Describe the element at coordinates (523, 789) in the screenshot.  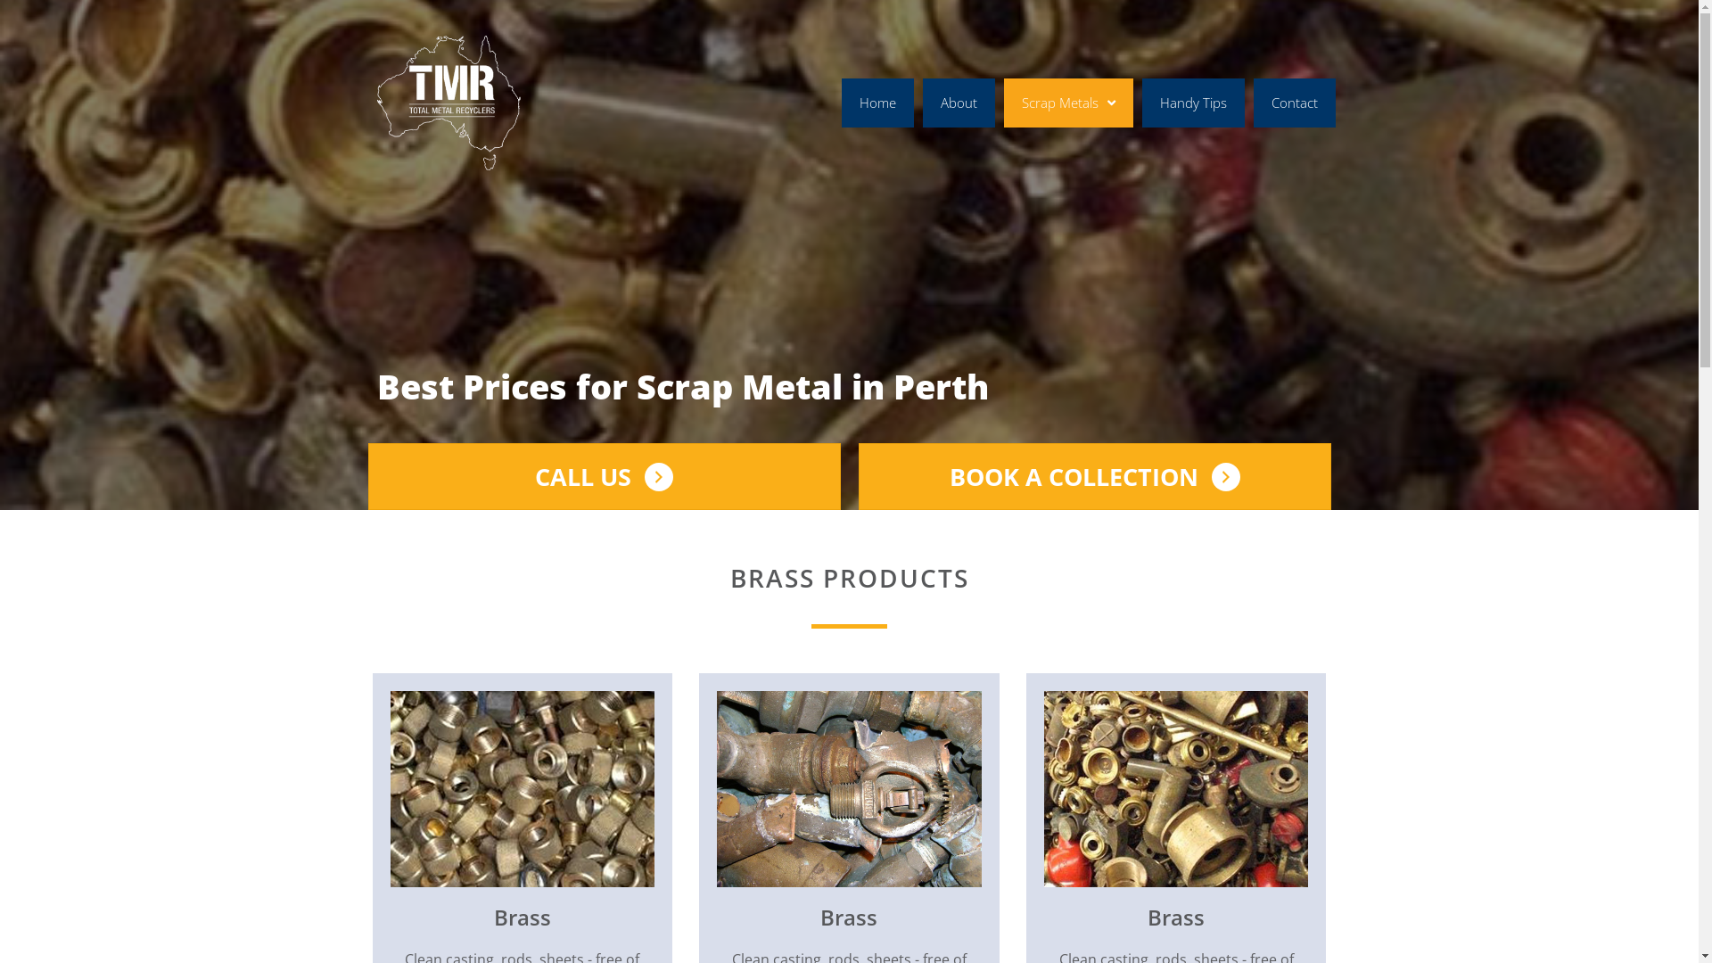
I see `Brass 1` at that location.